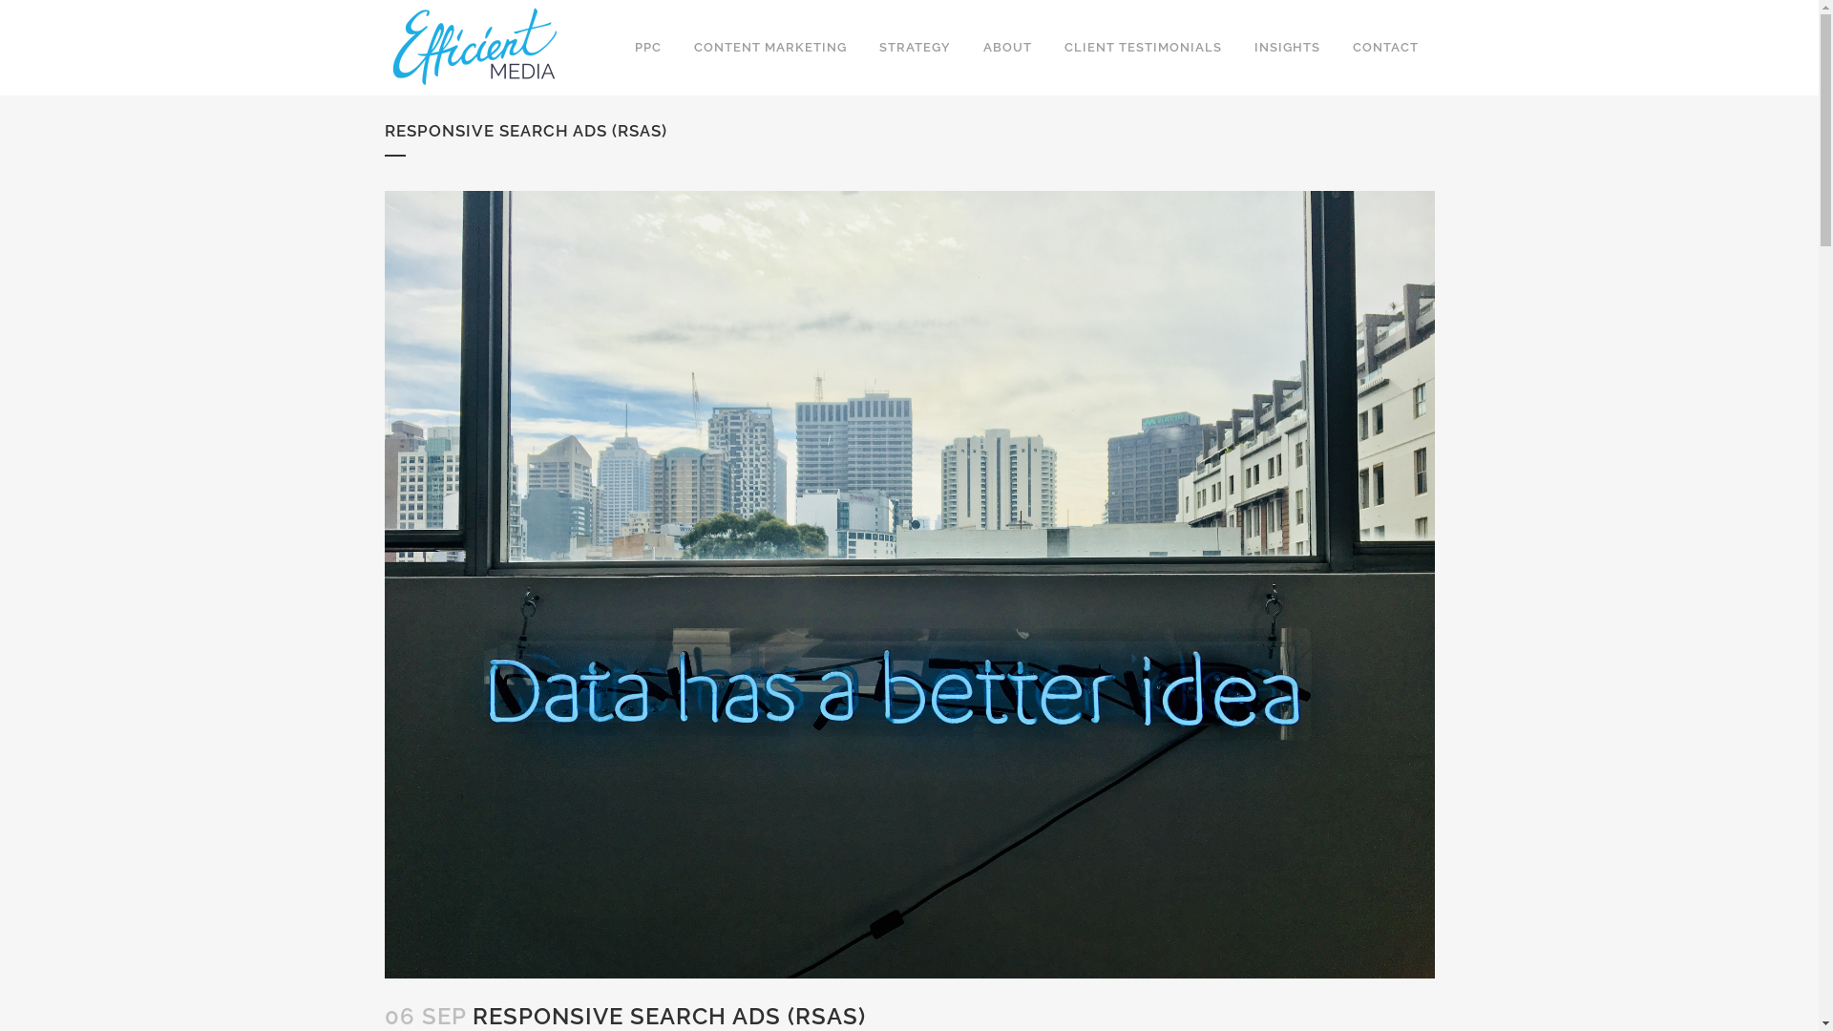 The height and width of the screenshot is (1031, 1833). Describe the element at coordinates (1006, 48) in the screenshot. I see `ABOUT` at that location.